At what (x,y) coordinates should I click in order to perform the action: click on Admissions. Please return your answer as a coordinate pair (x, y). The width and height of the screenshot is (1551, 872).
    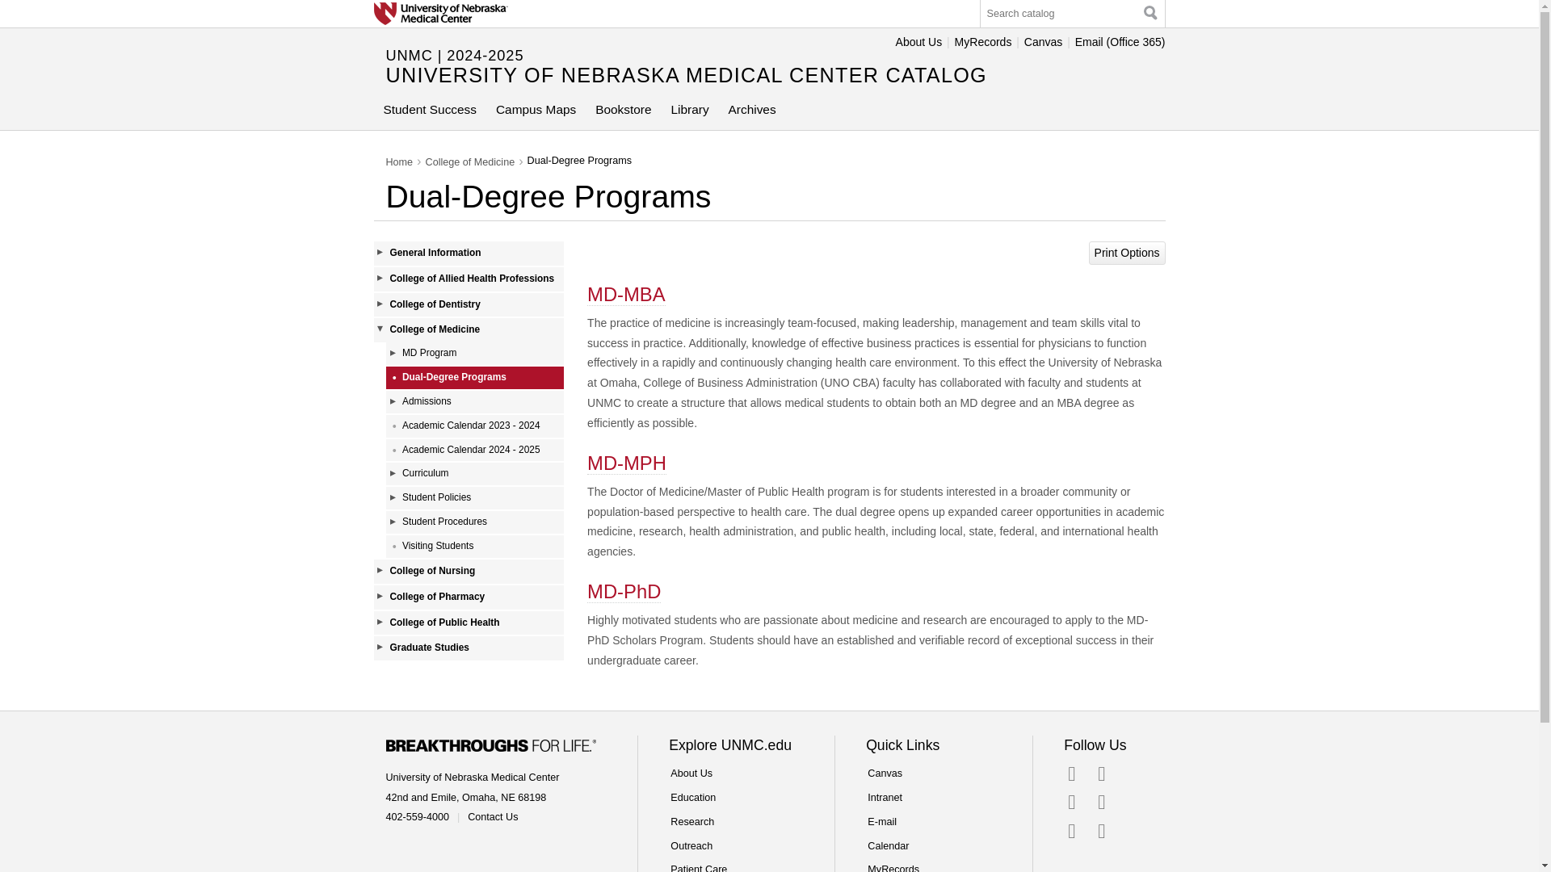
    Looking at the image, I should click on (475, 401).